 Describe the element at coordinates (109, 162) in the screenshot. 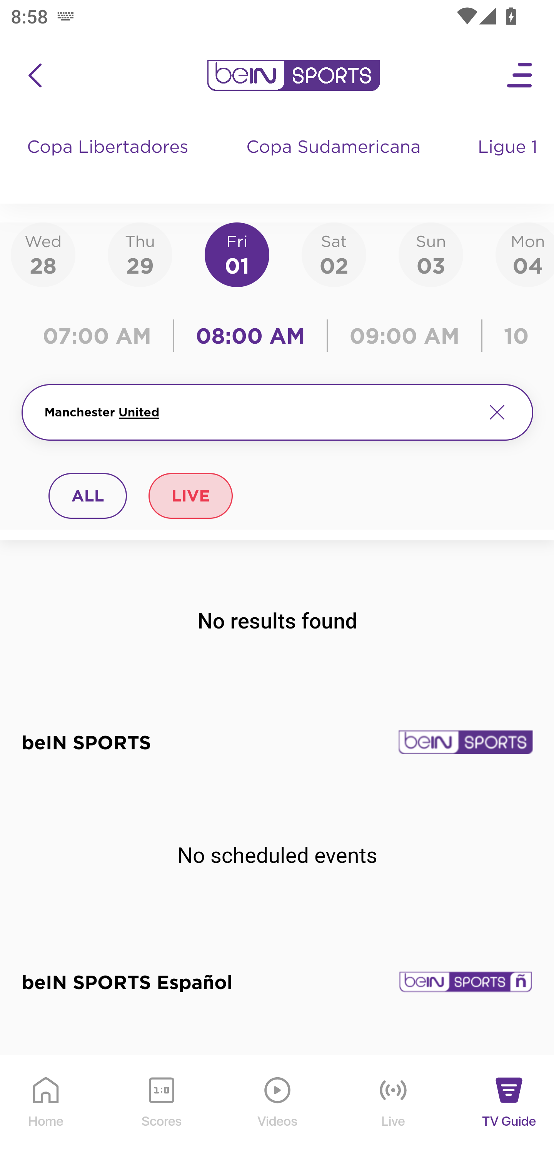

I see `Copa Libertadores` at that location.